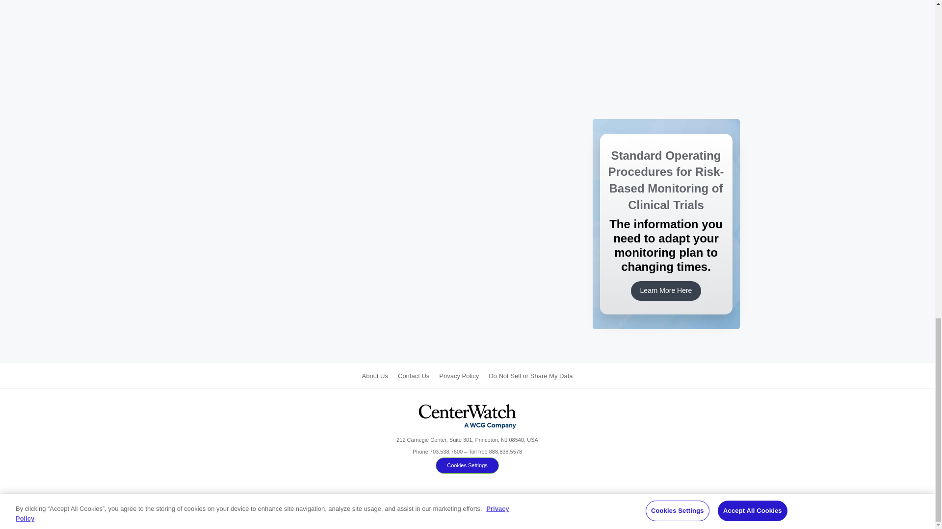 The image size is (942, 529). I want to click on 3rd party ad content, so click(666, 79).